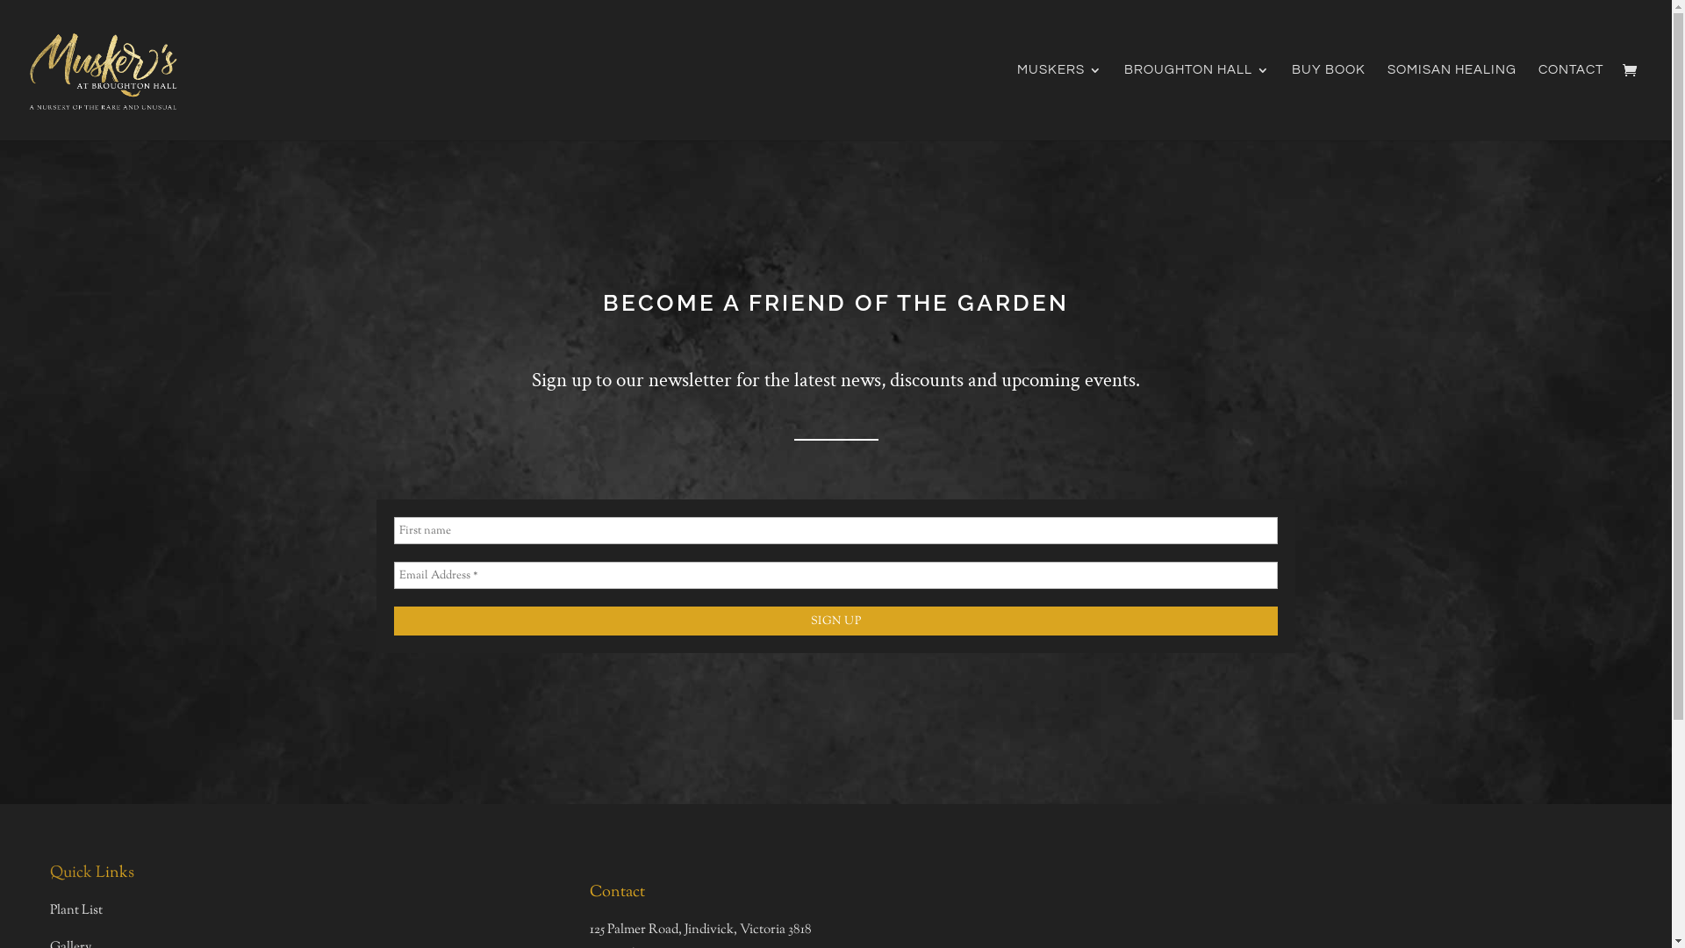 The height and width of the screenshot is (948, 1685). I want to click on SIGN UP, so click(836, 621).